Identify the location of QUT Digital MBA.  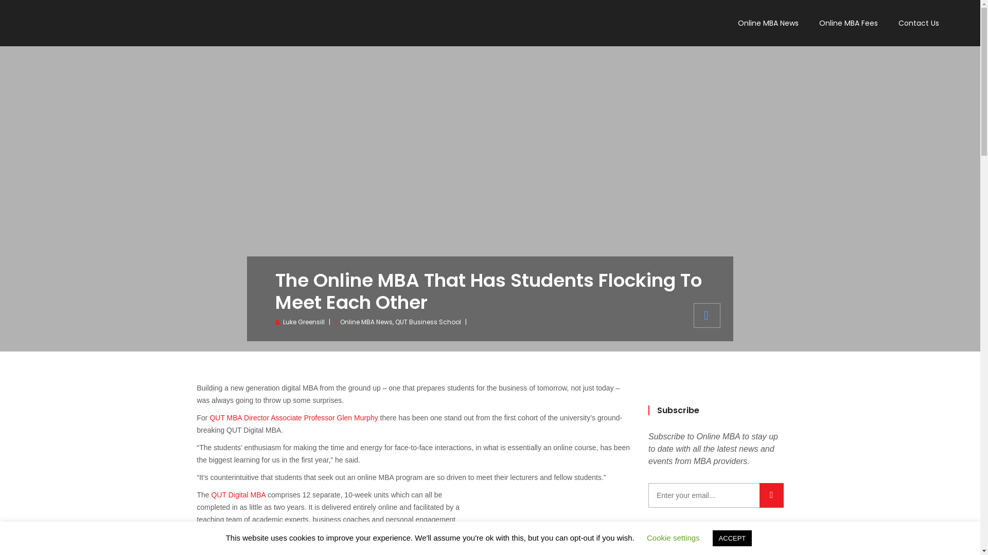
(239, 495).